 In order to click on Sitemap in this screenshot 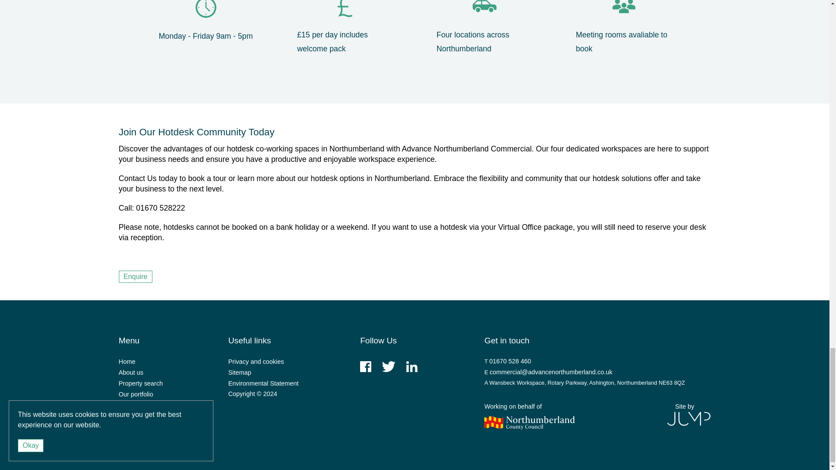, I will do `click(239, 373)`.